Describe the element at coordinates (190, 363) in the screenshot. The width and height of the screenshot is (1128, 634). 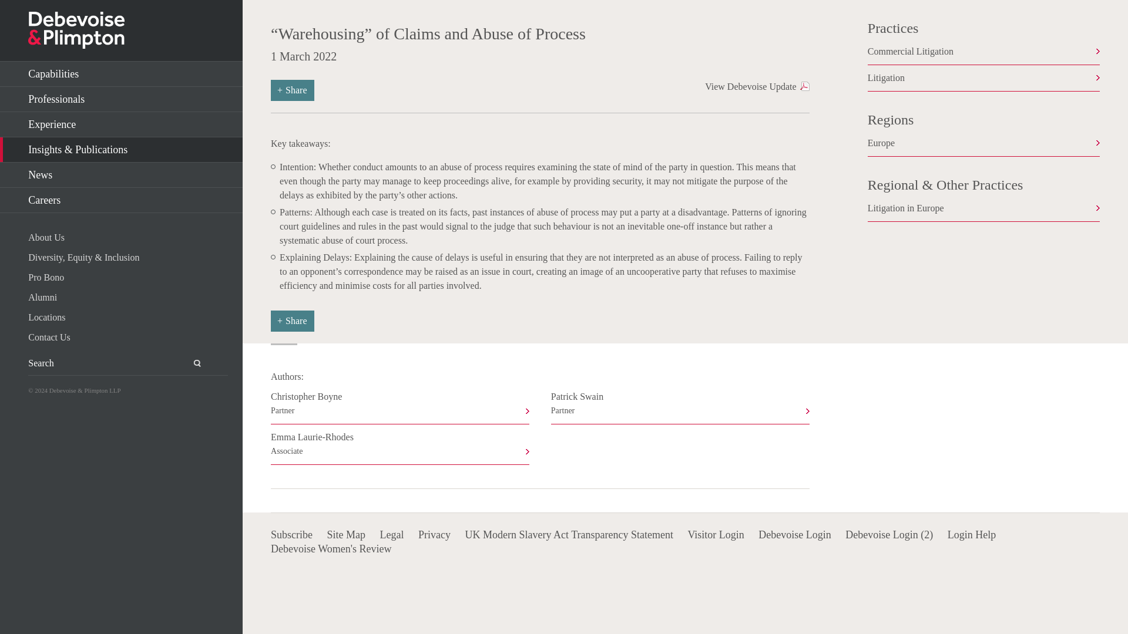
I see `Search` at that location.